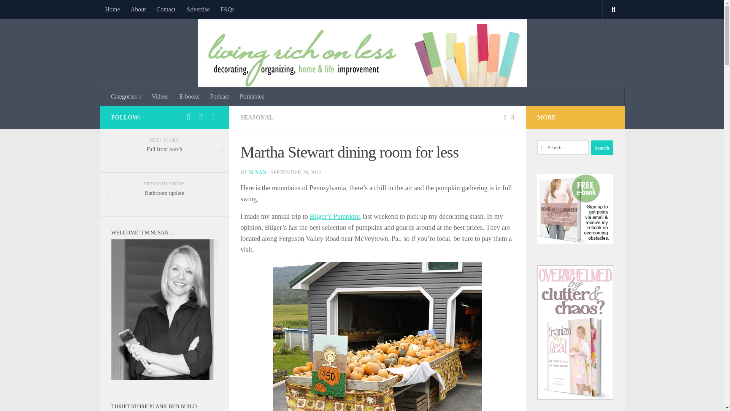  Describe the element at coordinates (377, 336) in the screenshot. I see `Bilgers2` at that location.